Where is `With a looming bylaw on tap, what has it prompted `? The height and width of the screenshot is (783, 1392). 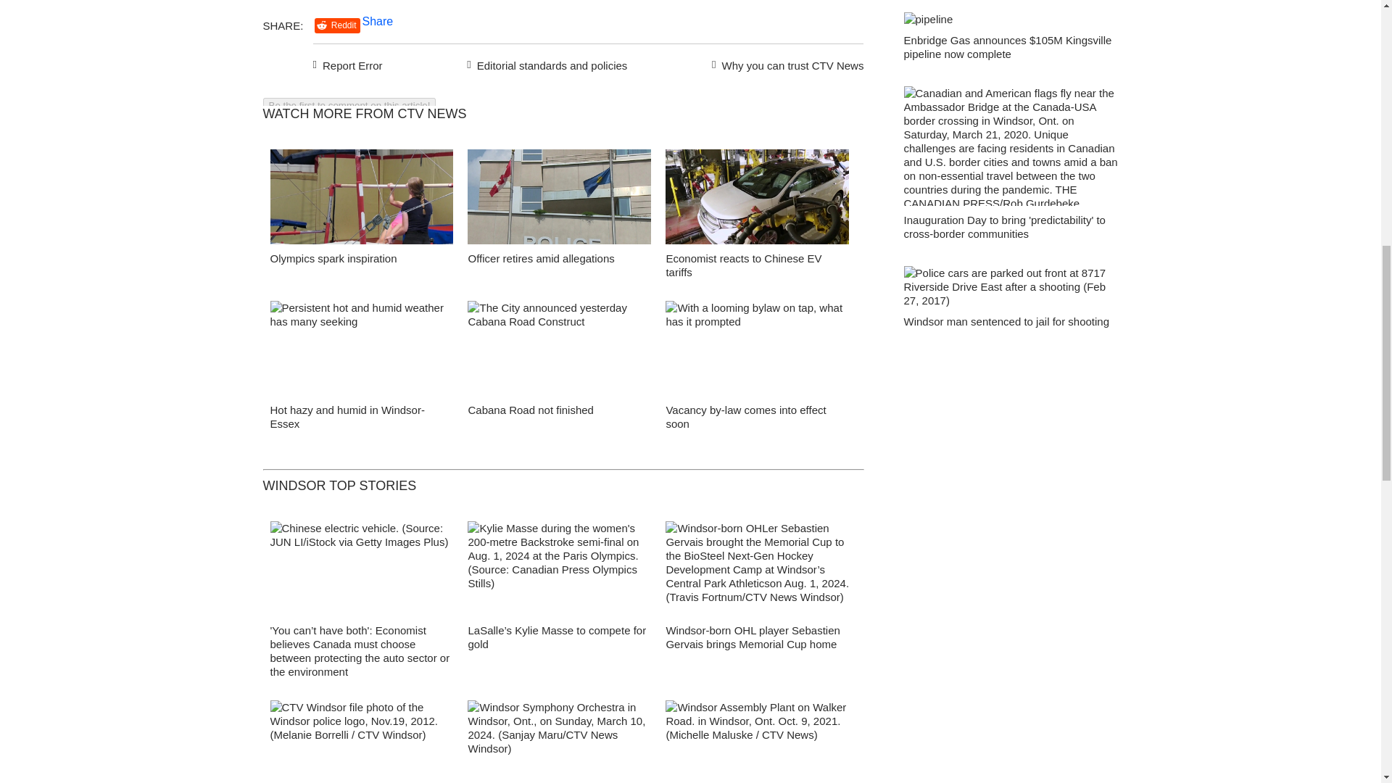 With a looming bylaw on tap, what has it prompted  is located at coordinates (757, 352).